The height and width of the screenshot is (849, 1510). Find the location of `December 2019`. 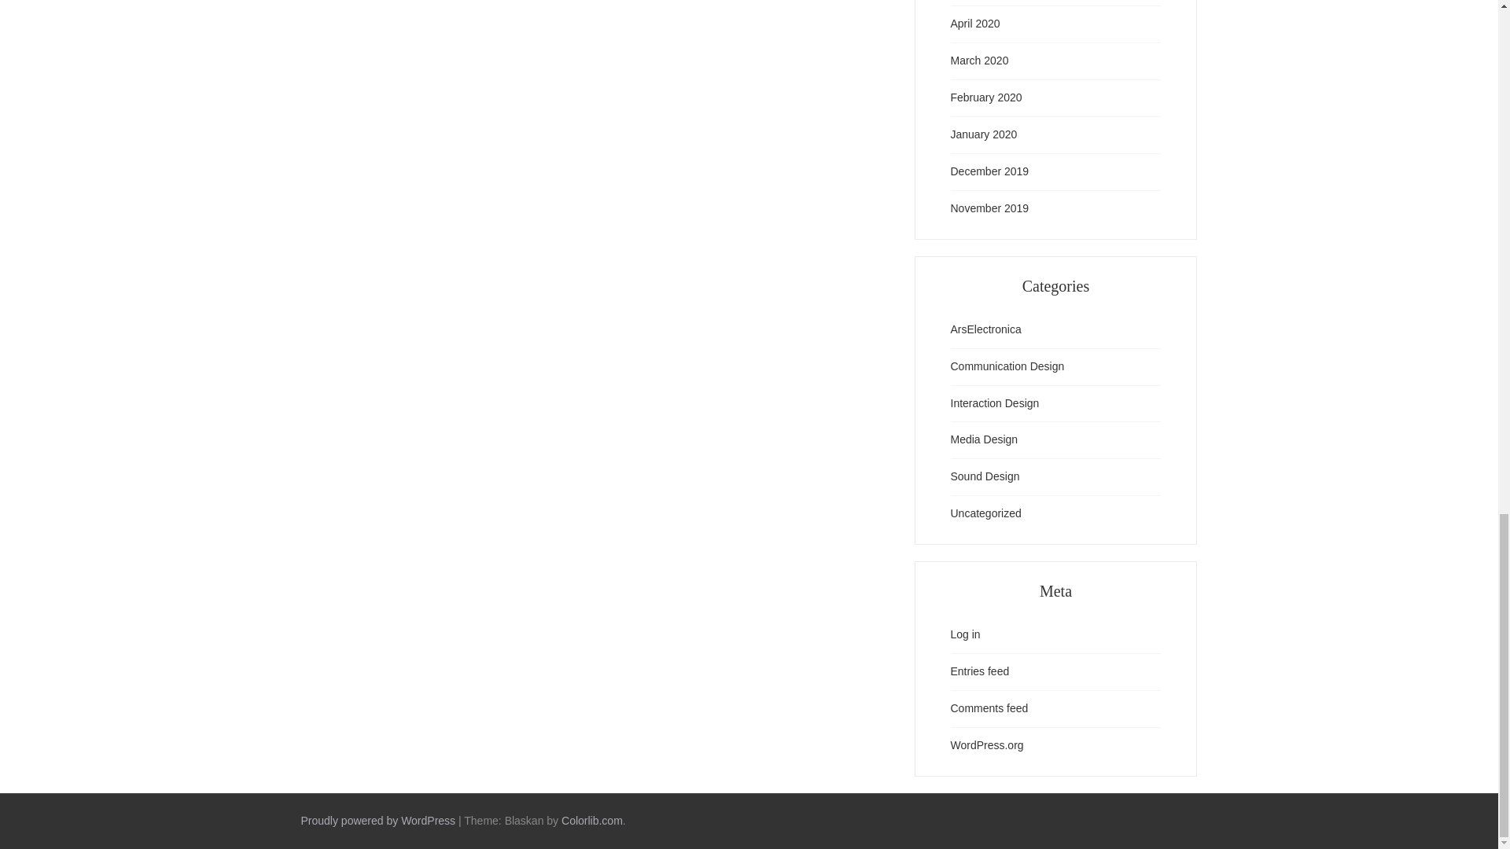

December 2019 is located at coordinates (989, 172).